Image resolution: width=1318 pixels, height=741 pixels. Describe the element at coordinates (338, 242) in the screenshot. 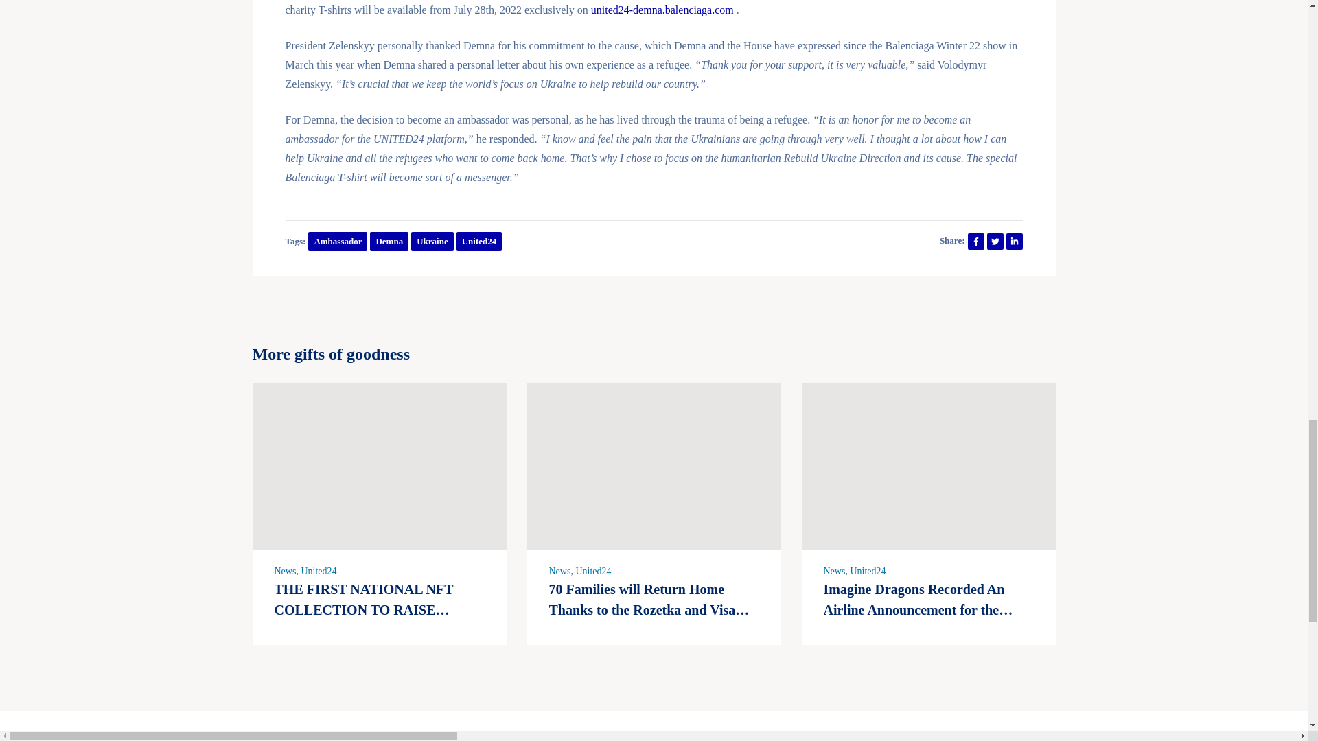

I see `Ambassador` at that location.